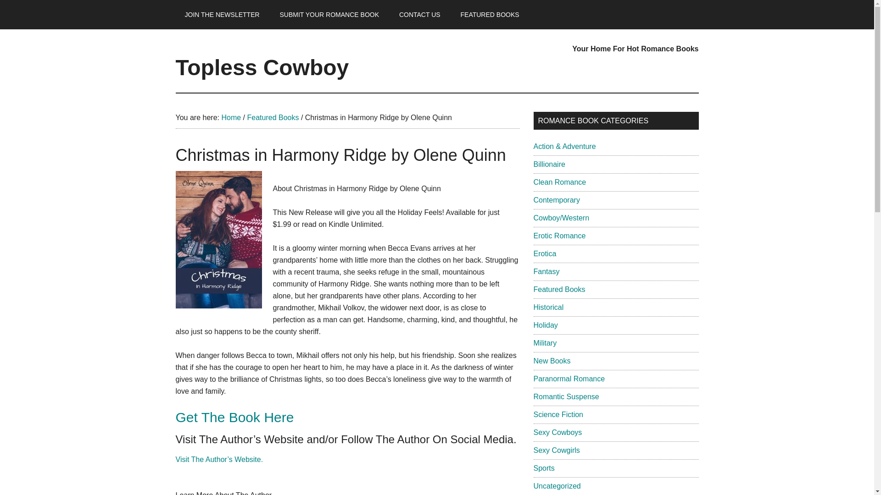 This screenshot has height=495, width=881. What do you see at coordinates (273, 117) in the screenshot?
I see `Featured Books` at bounding box center [273, 117].